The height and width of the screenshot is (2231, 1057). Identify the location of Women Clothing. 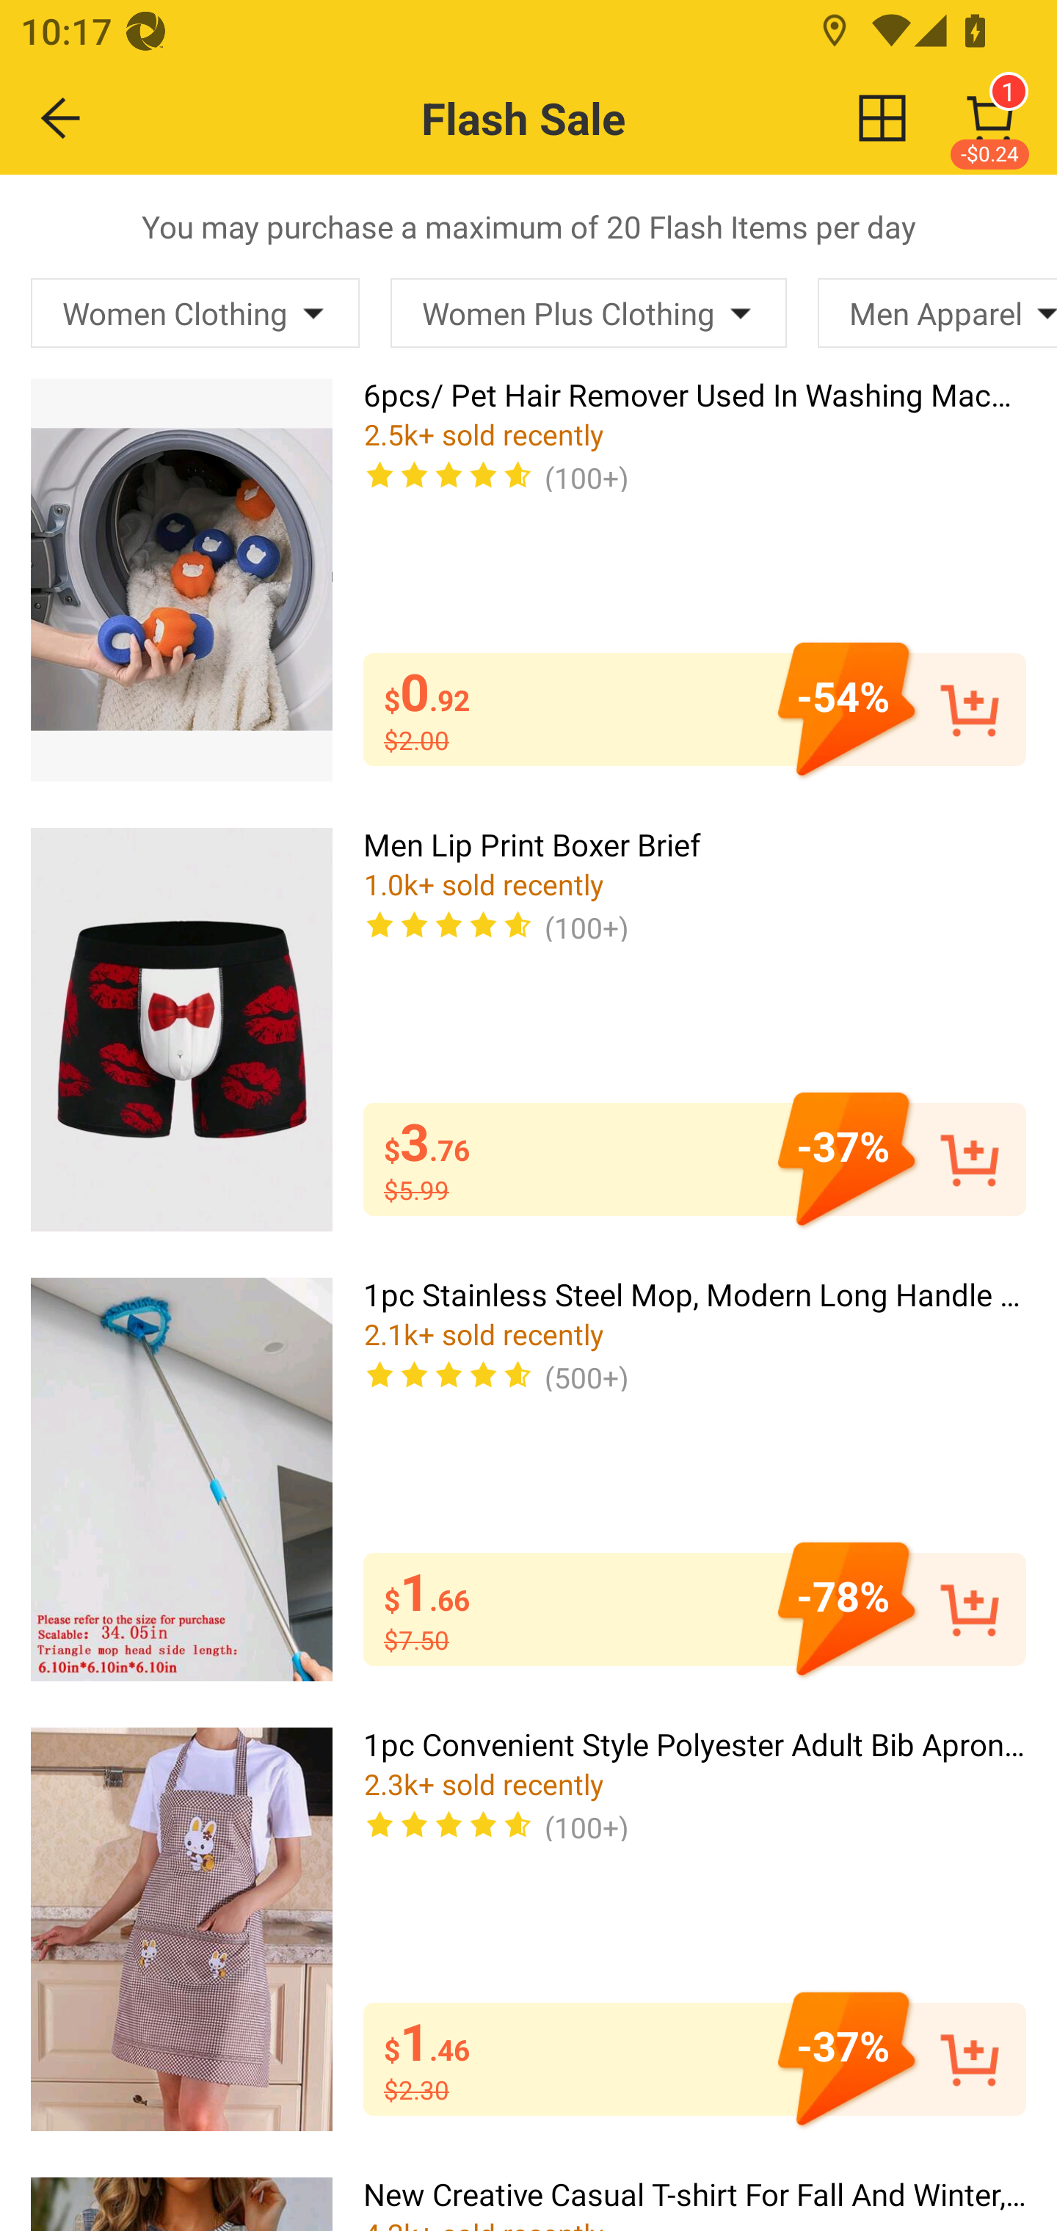
(195, 313).